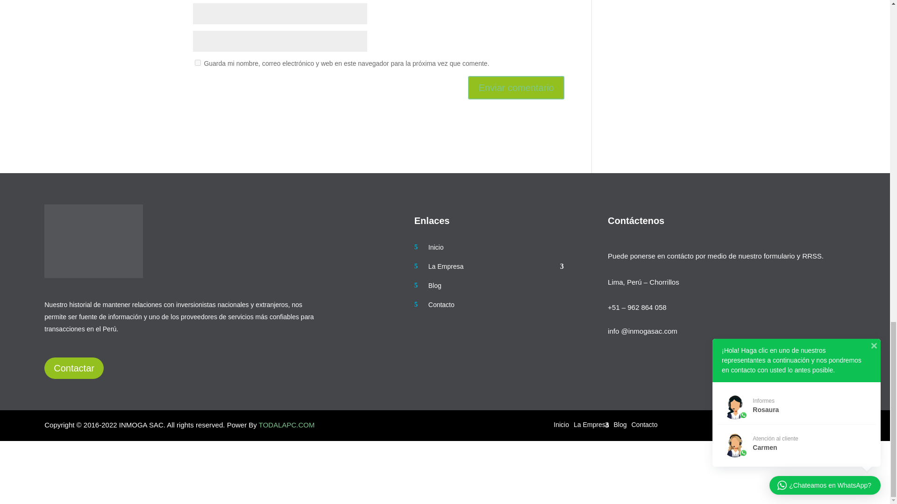 The width and height of the screenshot is (897, 504). What do you see at coordinates (93, 241) in the screenshot?
I see `LogoB450x338` at bounding box center [93, 241].